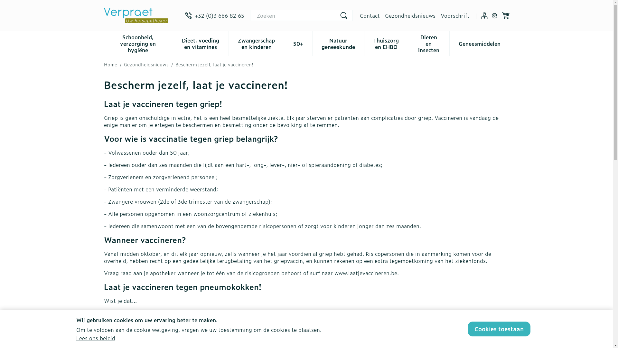 Image resolution: width=618 pixels, height=348 pixels. What do you see at coordinates (200, 43) in the screenshot?
I see `Dieet, voeding en vitamines` at bounding box center [200, 43].